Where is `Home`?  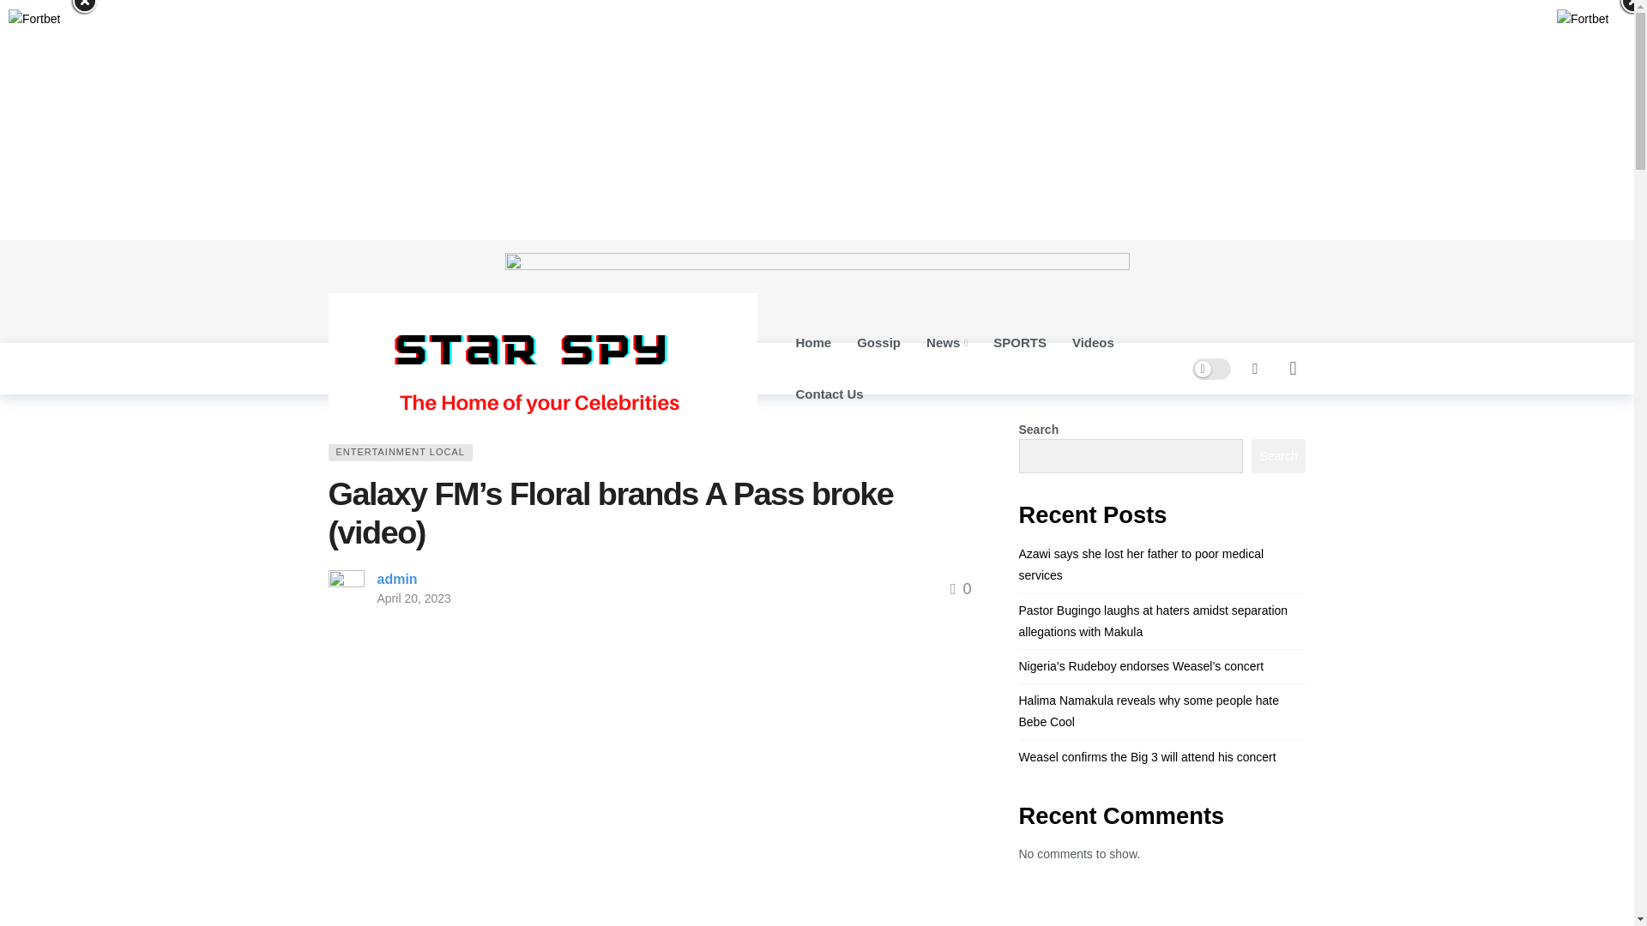
Home is located at coordinates (341, 417).